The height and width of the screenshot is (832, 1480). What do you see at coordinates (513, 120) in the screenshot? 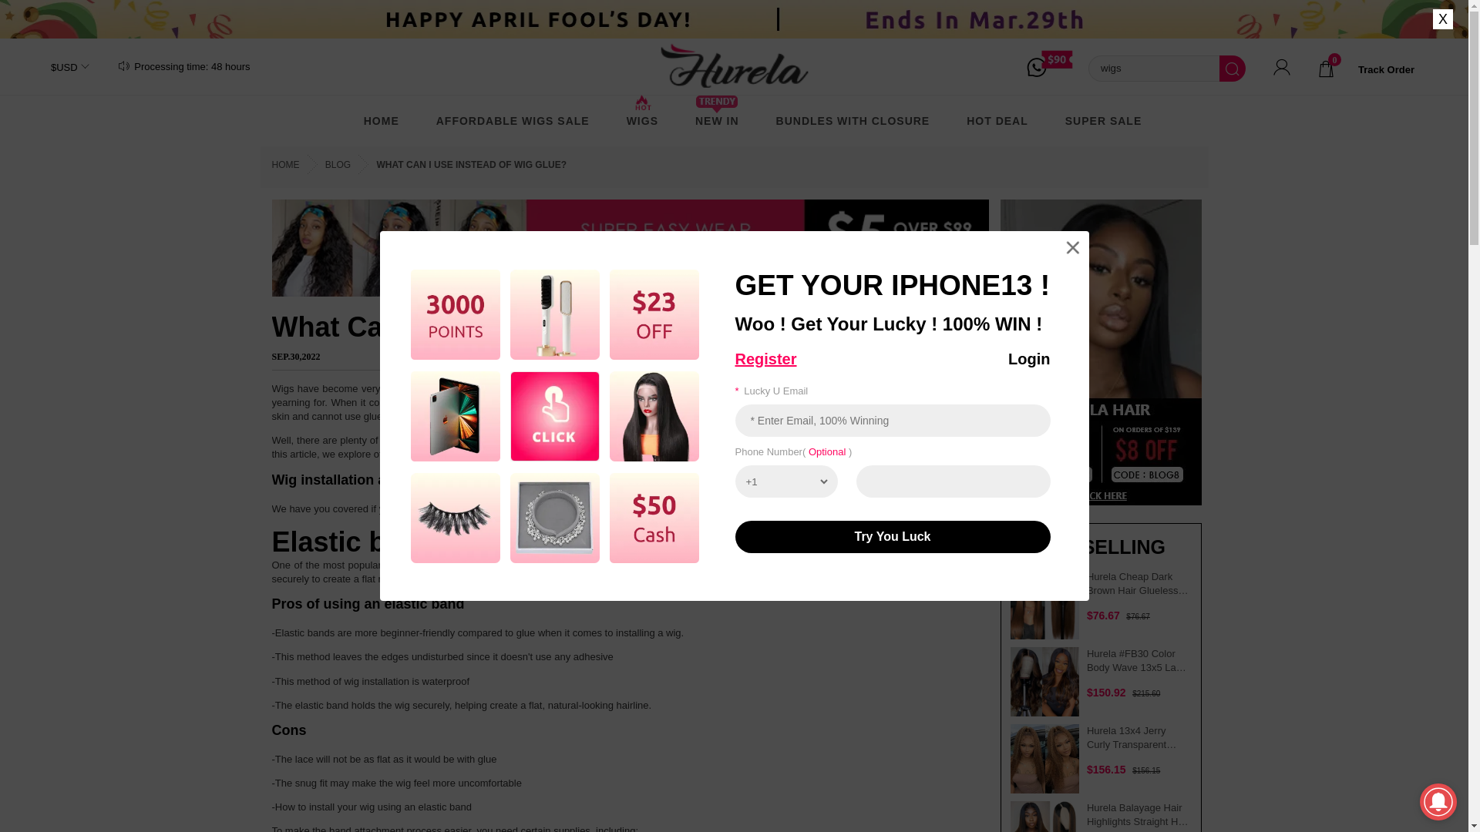
I see `AFFORDABLE WIGS SALE` at bounding box center [513, 120].